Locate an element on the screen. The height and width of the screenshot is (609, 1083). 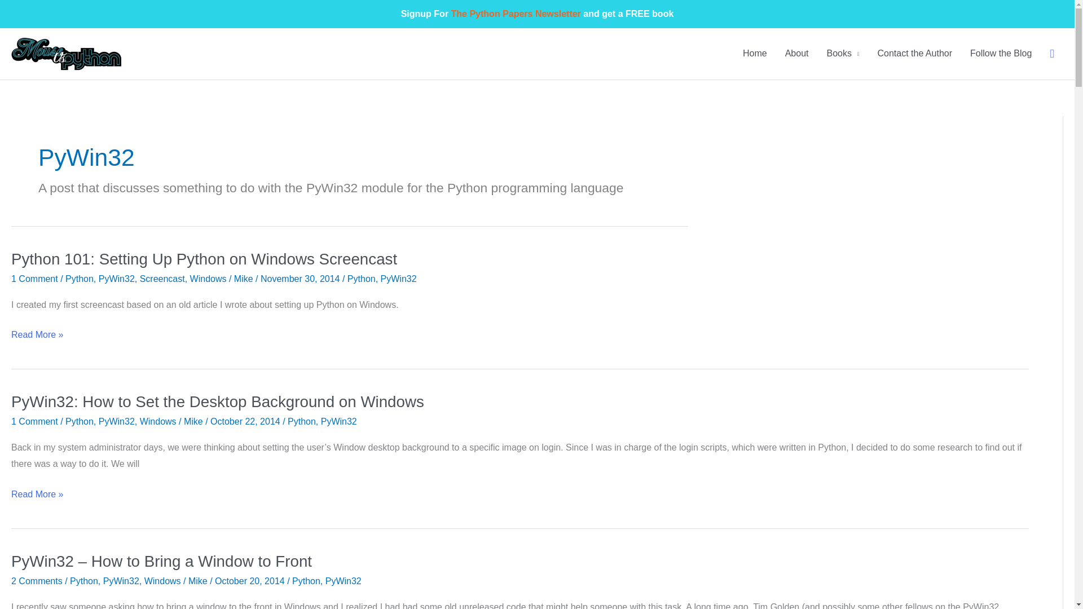
Python 101: Setting Up Python on Windows Screencast is located at coordinates (204, 259).